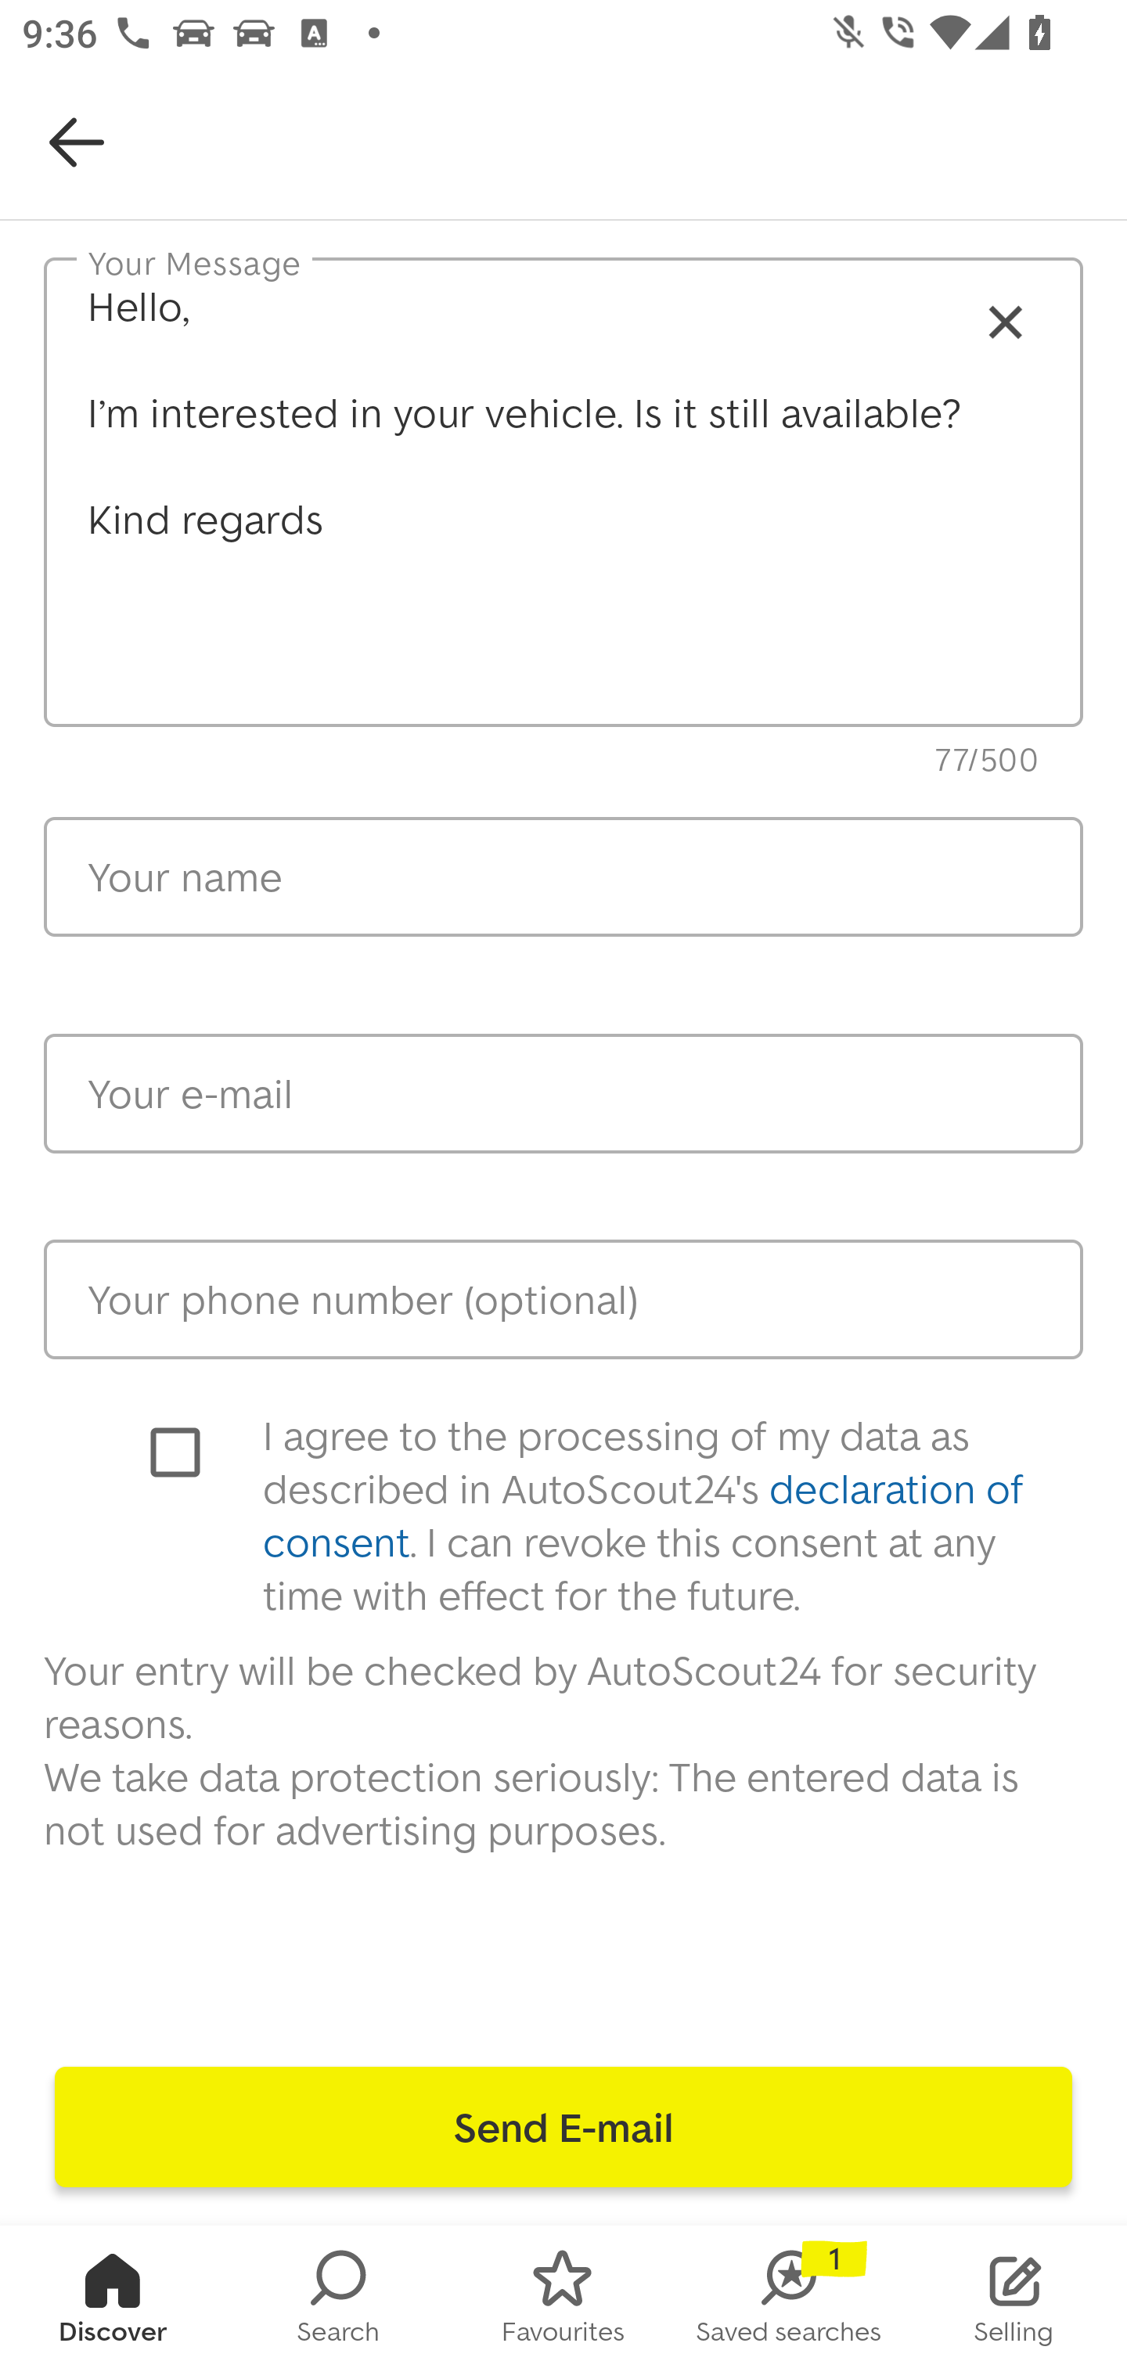 Image resolution: width=1127 pixels, height=2379 pixels. Describe the element at coordinates (1014, 2302) in the screenshot. I see `STOCK_LIST Selling` at that location.